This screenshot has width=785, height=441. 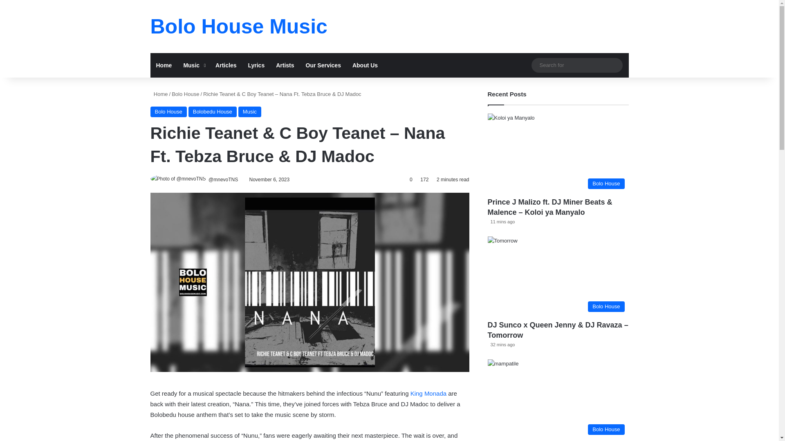 What do you see at coordinates (614, 65) in the screenshot?
I see `Search for` at bounding box center [614, 65].